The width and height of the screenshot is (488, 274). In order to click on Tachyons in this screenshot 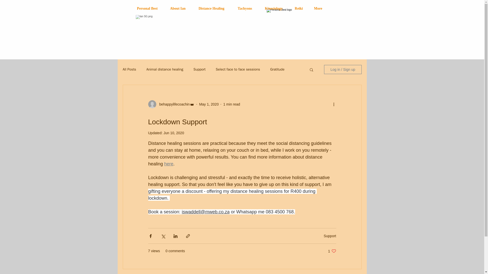, I will do `click(245, 8)`.